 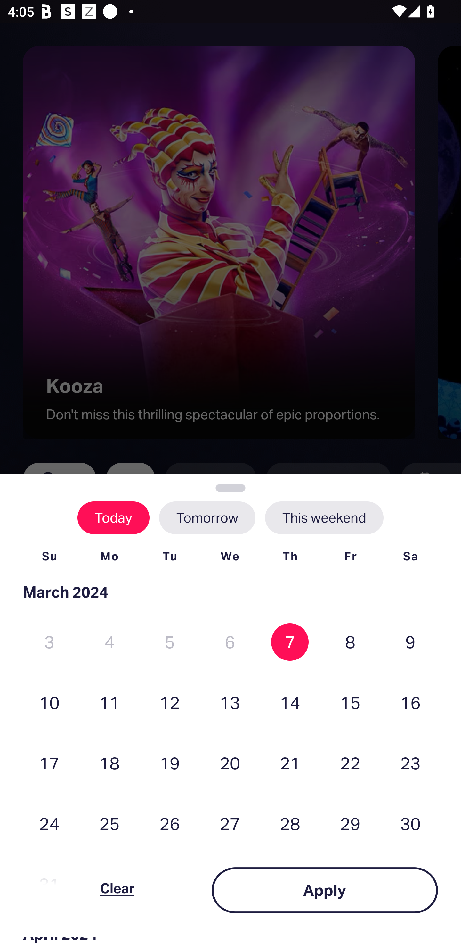 What do you see at coordinates (230, 824) in the screenshot?
I see `27` at bounding box center [230, 824].